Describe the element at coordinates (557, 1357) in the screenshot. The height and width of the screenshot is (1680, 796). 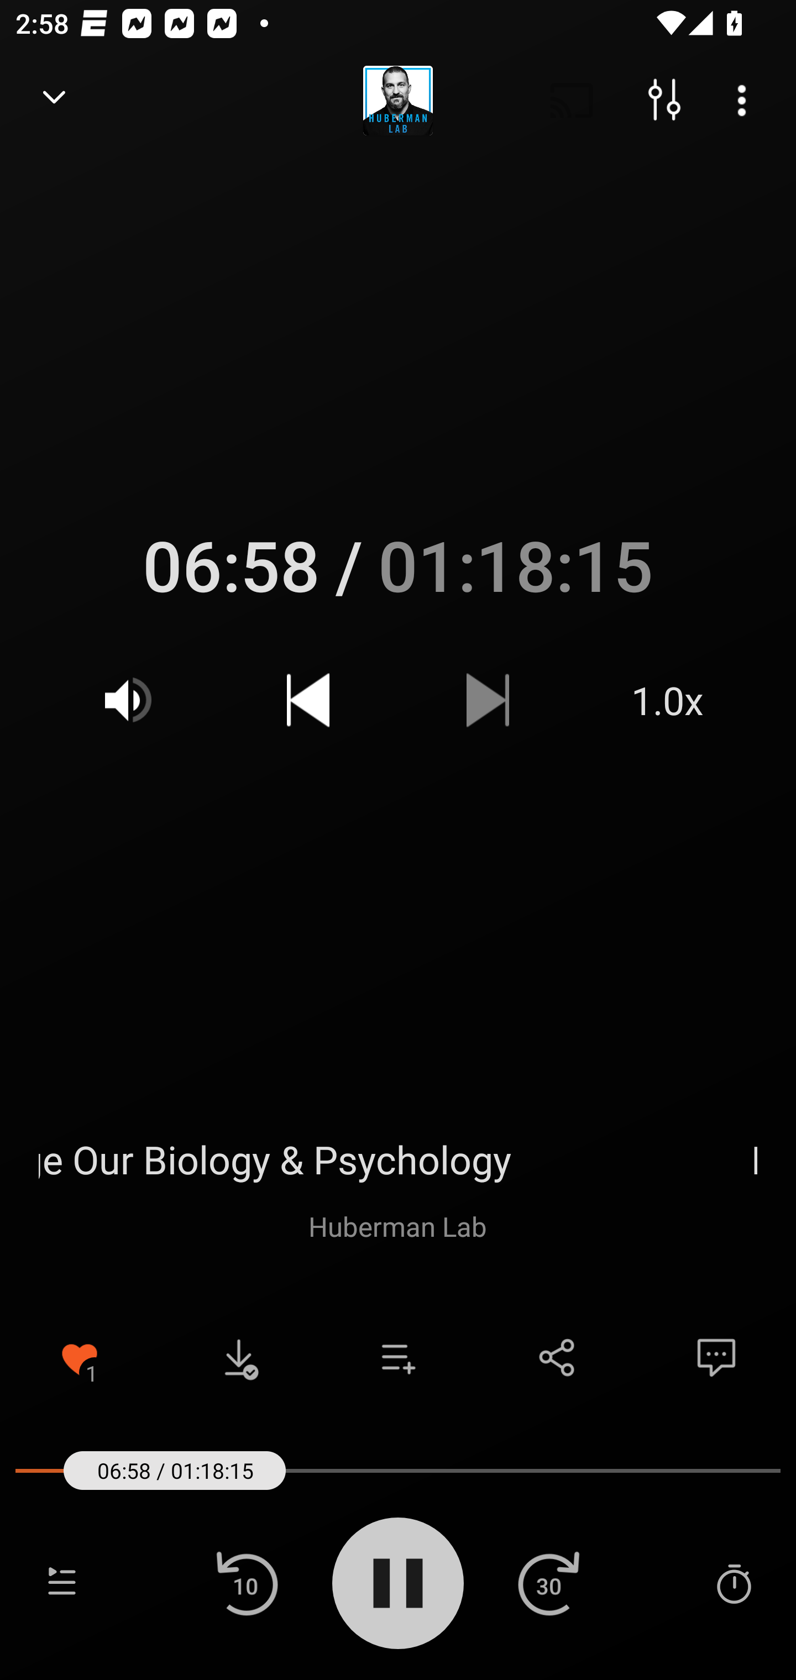
I see `Share` at that location.